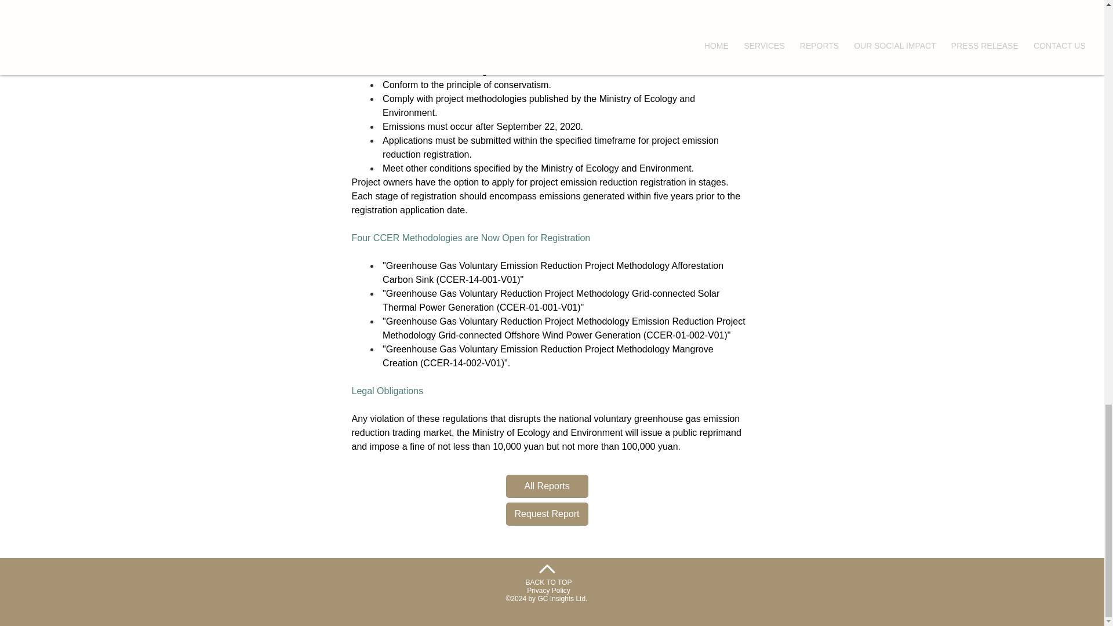 This screenshot has height=626, width=1113. What do you see at coordinates (546, 514) in the screenshot?
I see `Request Report` at bounding box center [546, 514].